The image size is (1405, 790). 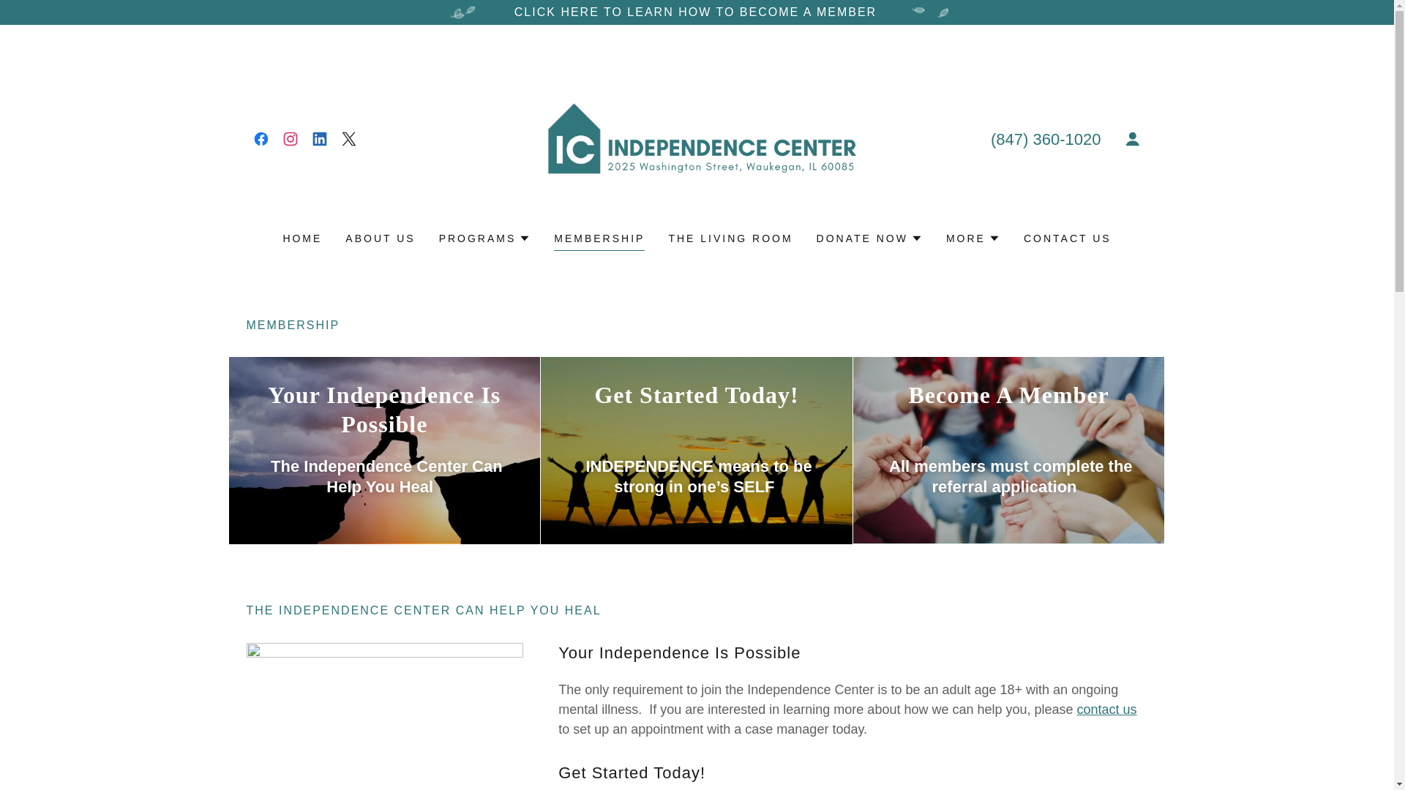 What do you see at coordinates (599, 240) in the screenshot?
I see `MEMBERSHIP` at bounding box center [599, 240].